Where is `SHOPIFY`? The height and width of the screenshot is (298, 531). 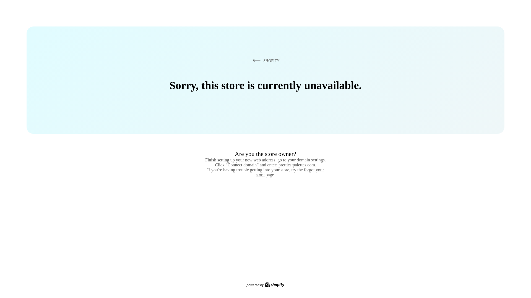
SHOPIFY is located at coordinates (265, 60).